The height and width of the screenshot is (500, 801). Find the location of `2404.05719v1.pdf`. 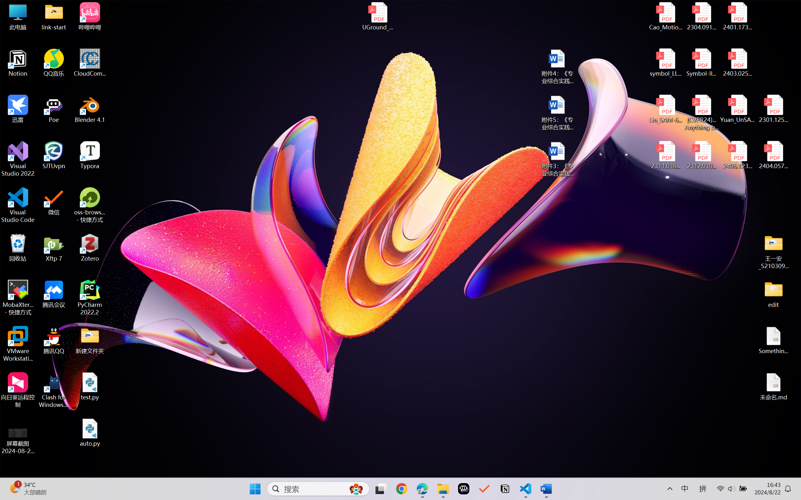

2404.05719v1.pdf is located at coordinates (773, 155).